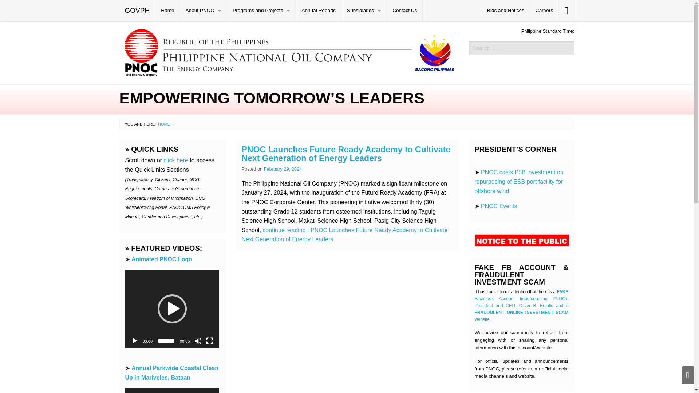  What do you see at coordinates (198, 341) in the screenshot?
I see `Mute` at bounding box center [198, 341].